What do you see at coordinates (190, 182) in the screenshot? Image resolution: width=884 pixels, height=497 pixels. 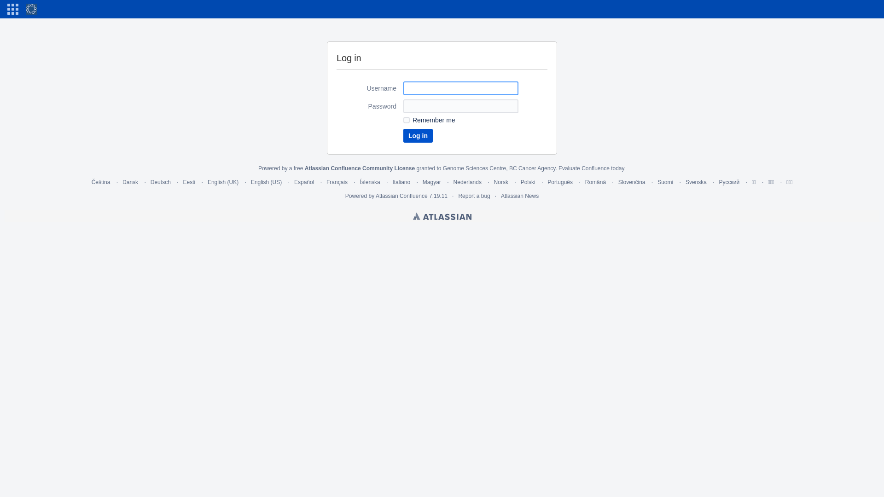 I see `Eesti` at bounding box center [190, 182].